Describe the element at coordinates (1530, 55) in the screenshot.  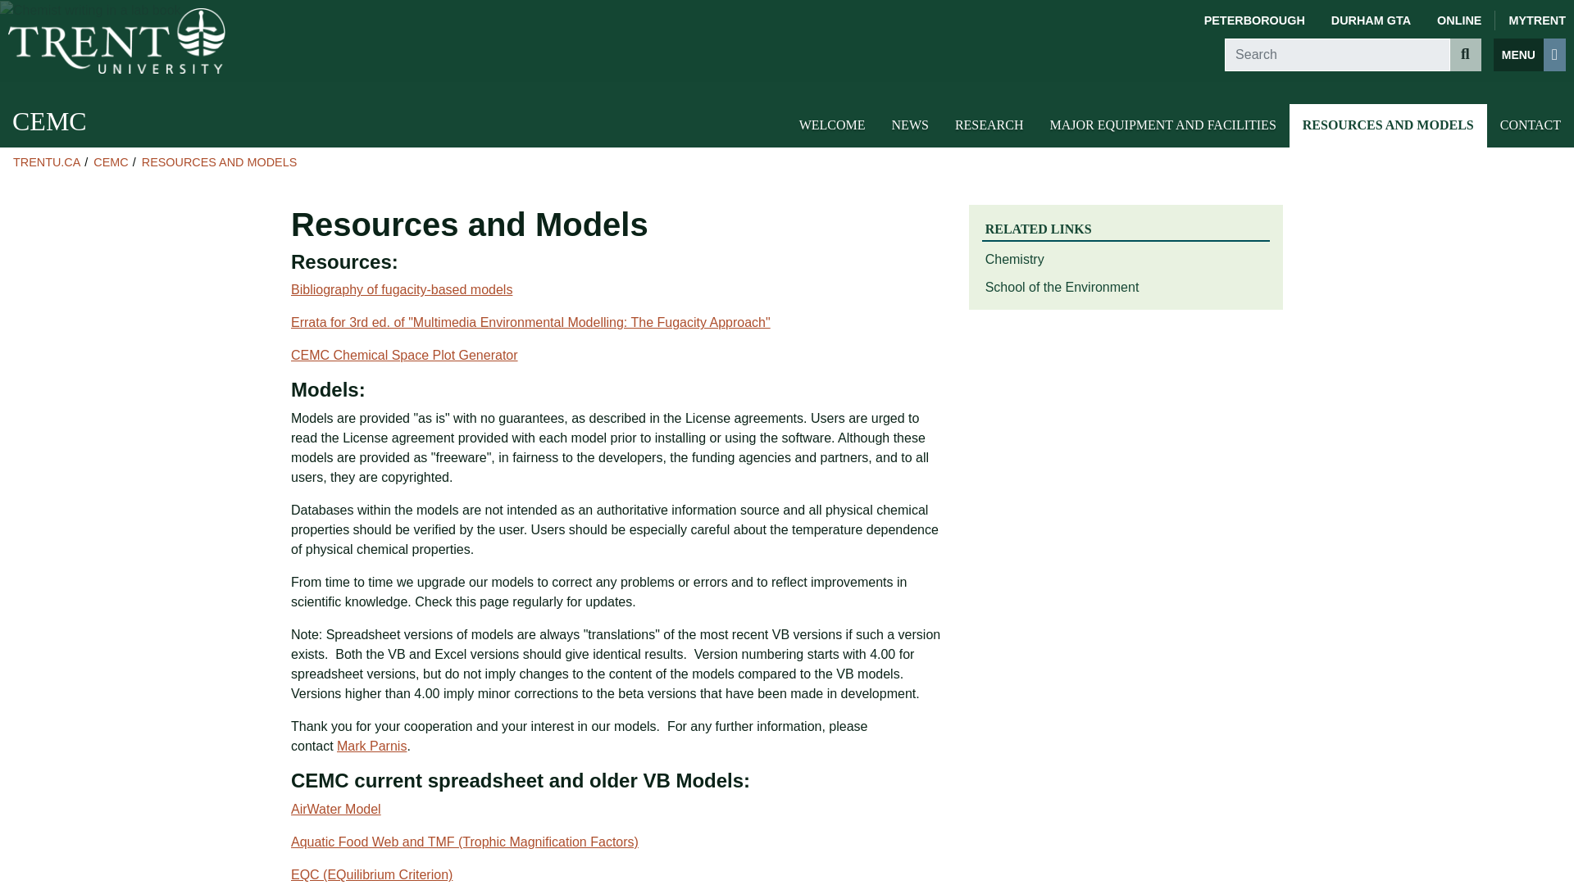
I see `Main Menu` at that location.